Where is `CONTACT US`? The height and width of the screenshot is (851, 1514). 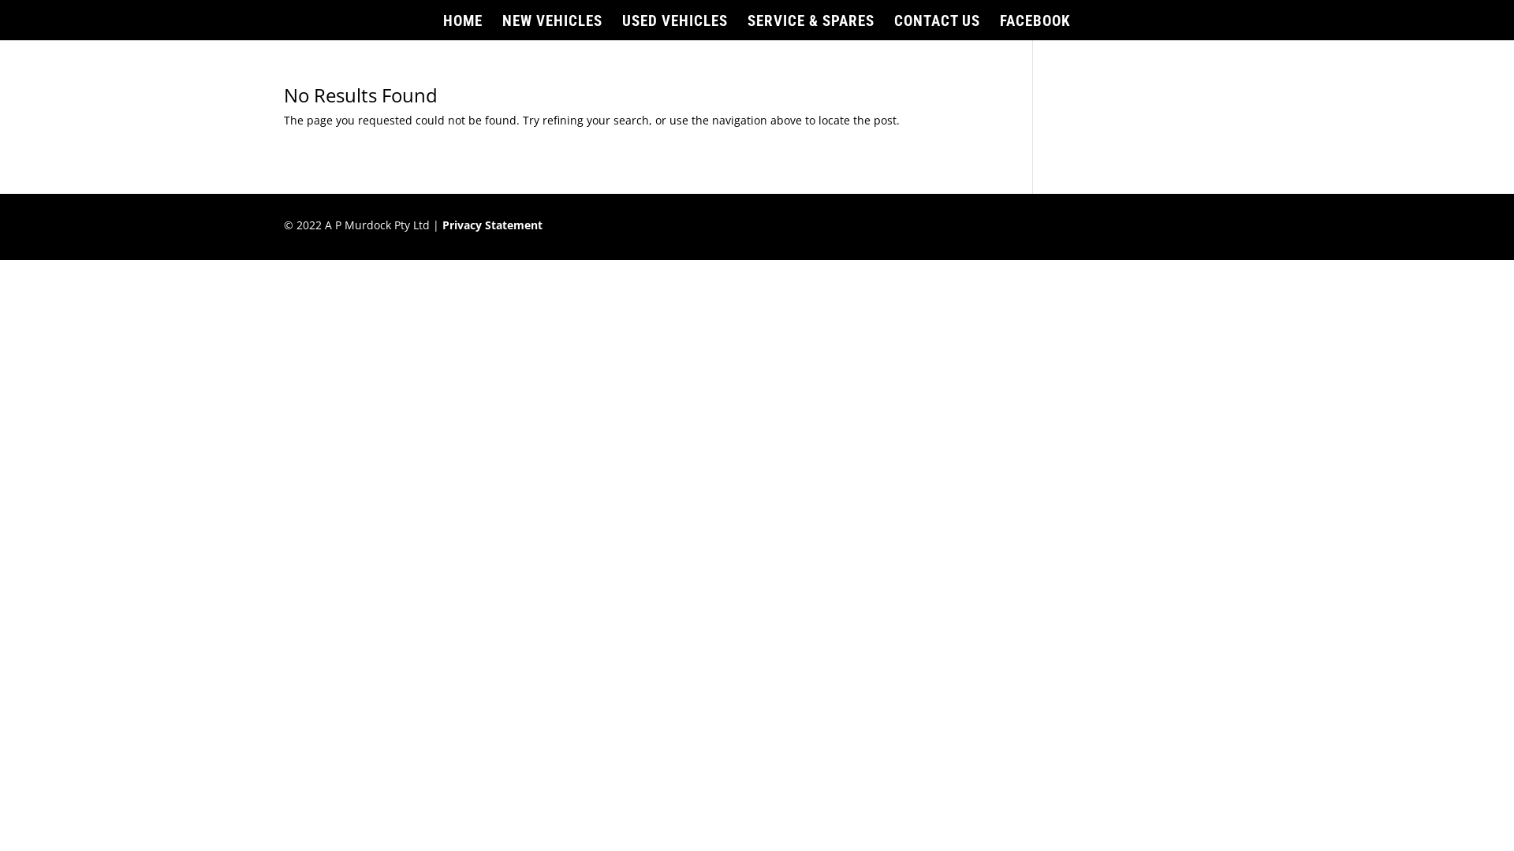
CONTACT US is located at coordinates (937, 28).